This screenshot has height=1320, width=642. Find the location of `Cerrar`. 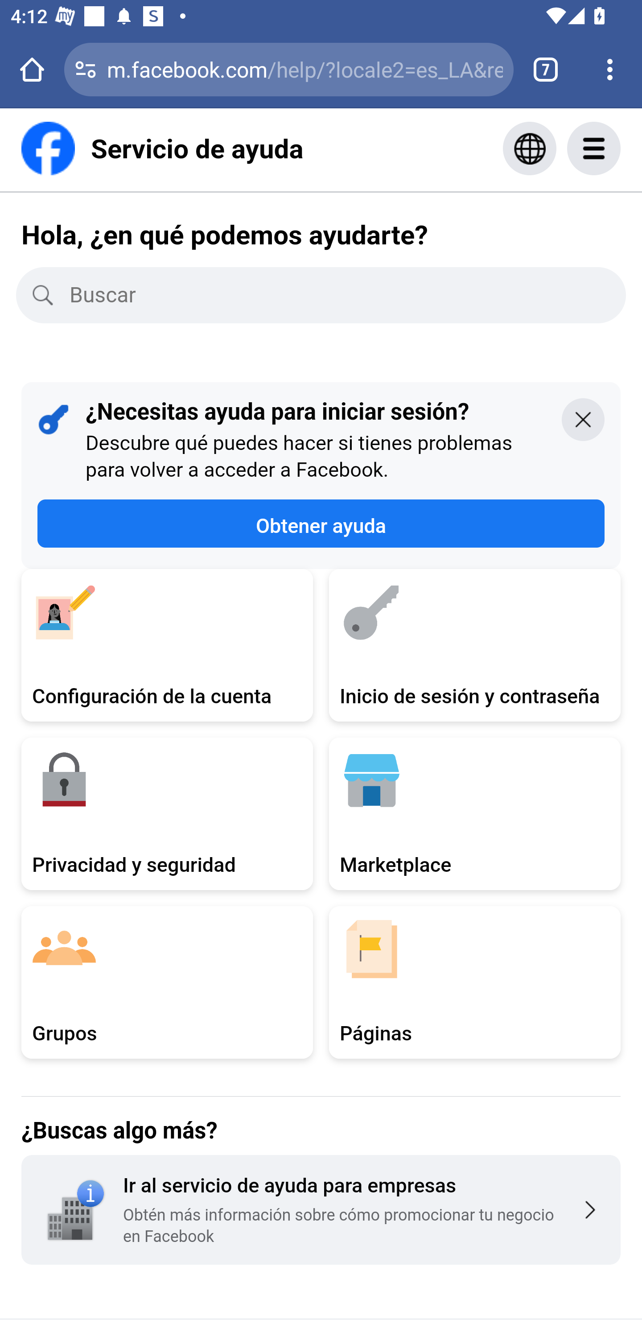

Cerrar is located at coordinates (583, 419).